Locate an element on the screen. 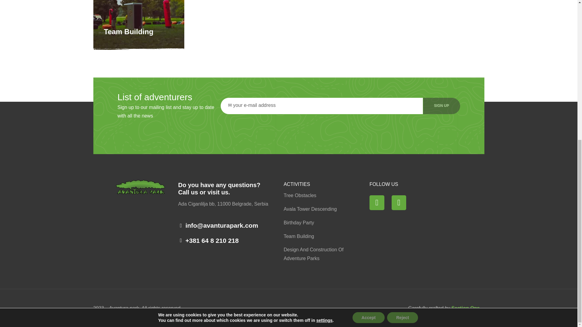 The height and width of the screenshot is (327, 582). Avala Tower Descending is located at coordinates (318, 210).